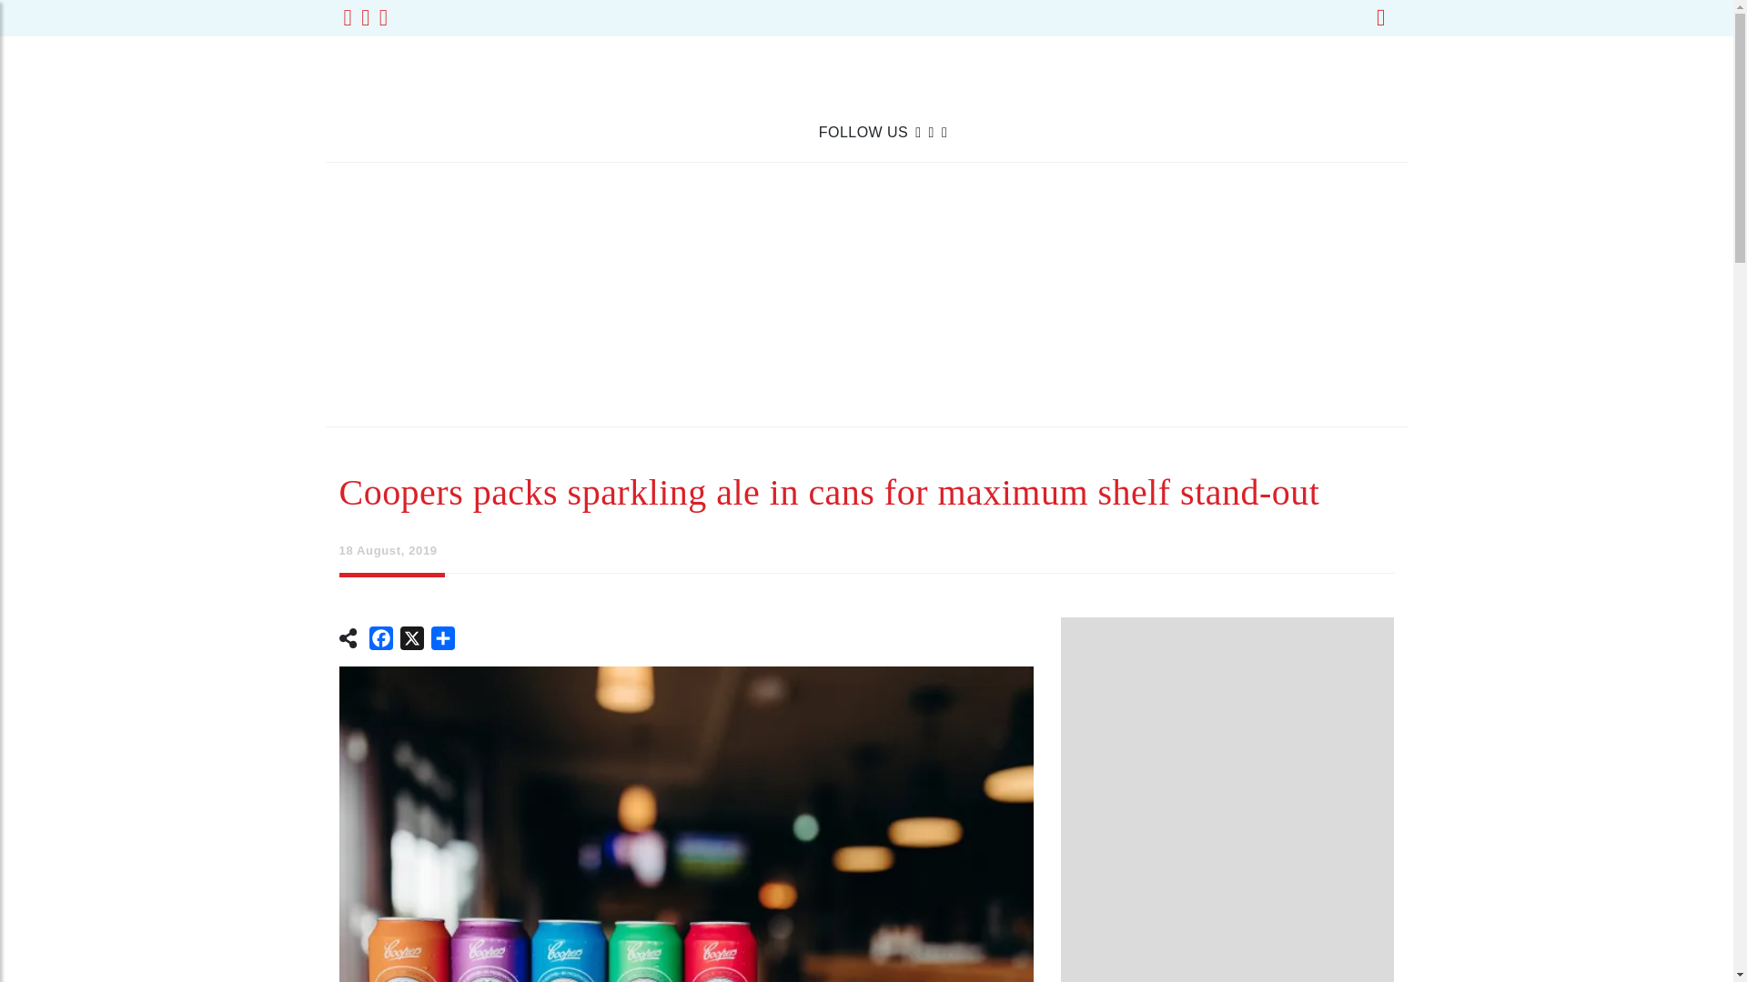 This screenshot has height=982, width=1747. What do you see at coordinates (411, 642) in the screenshot?
I see `X` at bounding box center [411, 642].